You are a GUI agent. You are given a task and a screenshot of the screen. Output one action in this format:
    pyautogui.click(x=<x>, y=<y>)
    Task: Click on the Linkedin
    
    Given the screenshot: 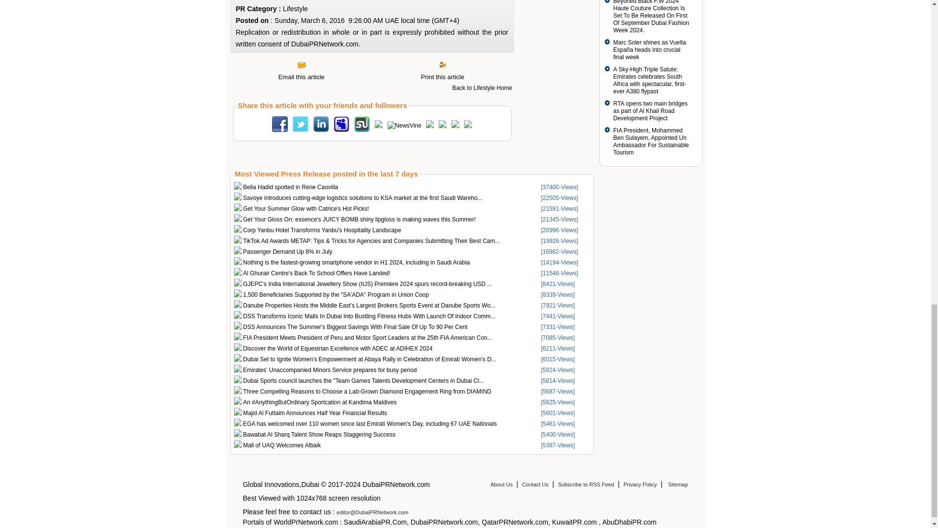 What is the action you would take?
    pyautogui.click(x=321, y=130)
    